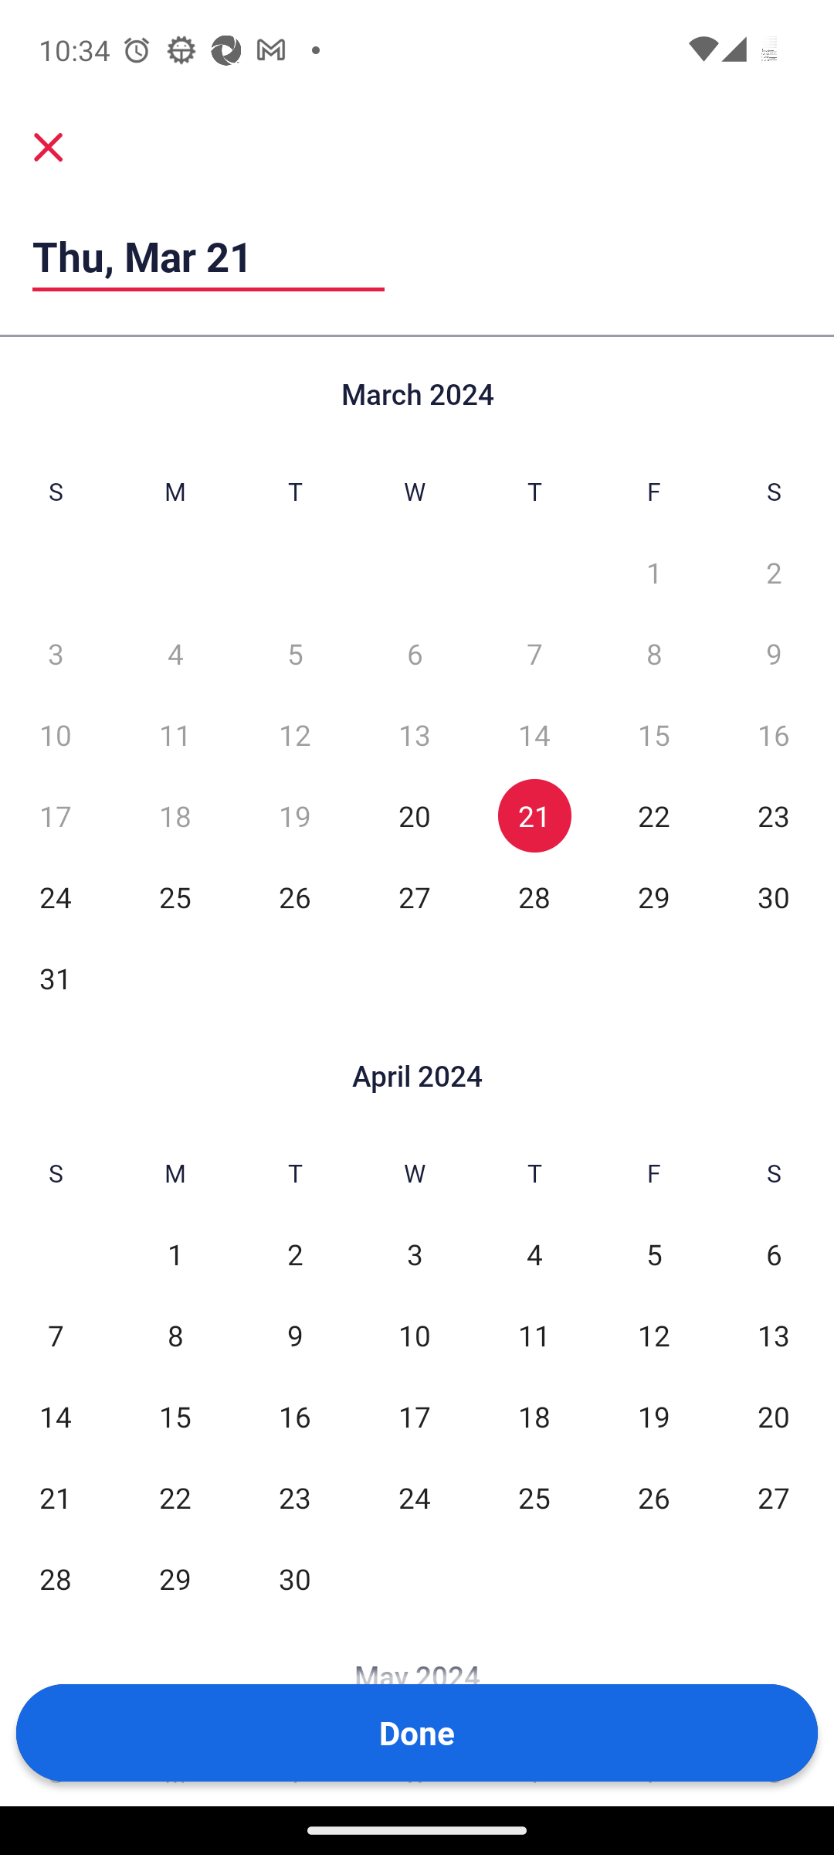 This screenshot has width=834, height=1855. I want to click on 6 Sat, Apr 6, Not Selected, so click(774, 1254).